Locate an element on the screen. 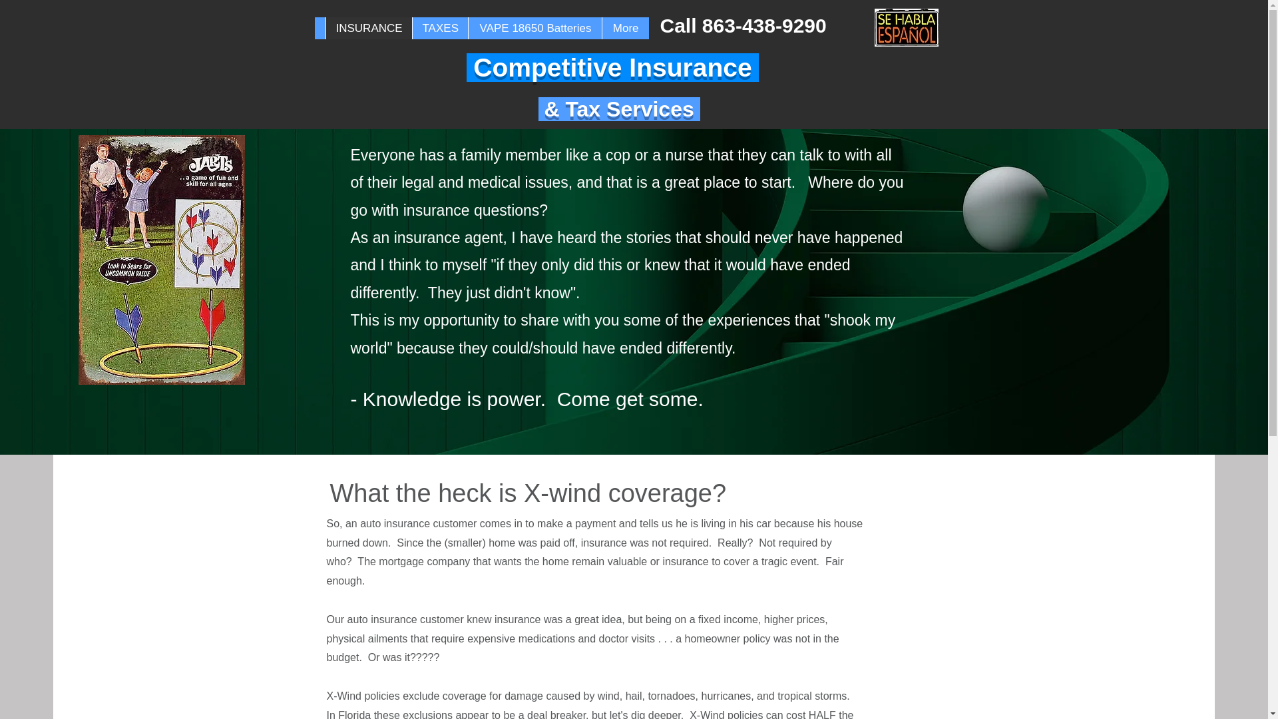 This screenshot has height=719, width=1278.  Competitive Insura is located at coordinates (586, 67).